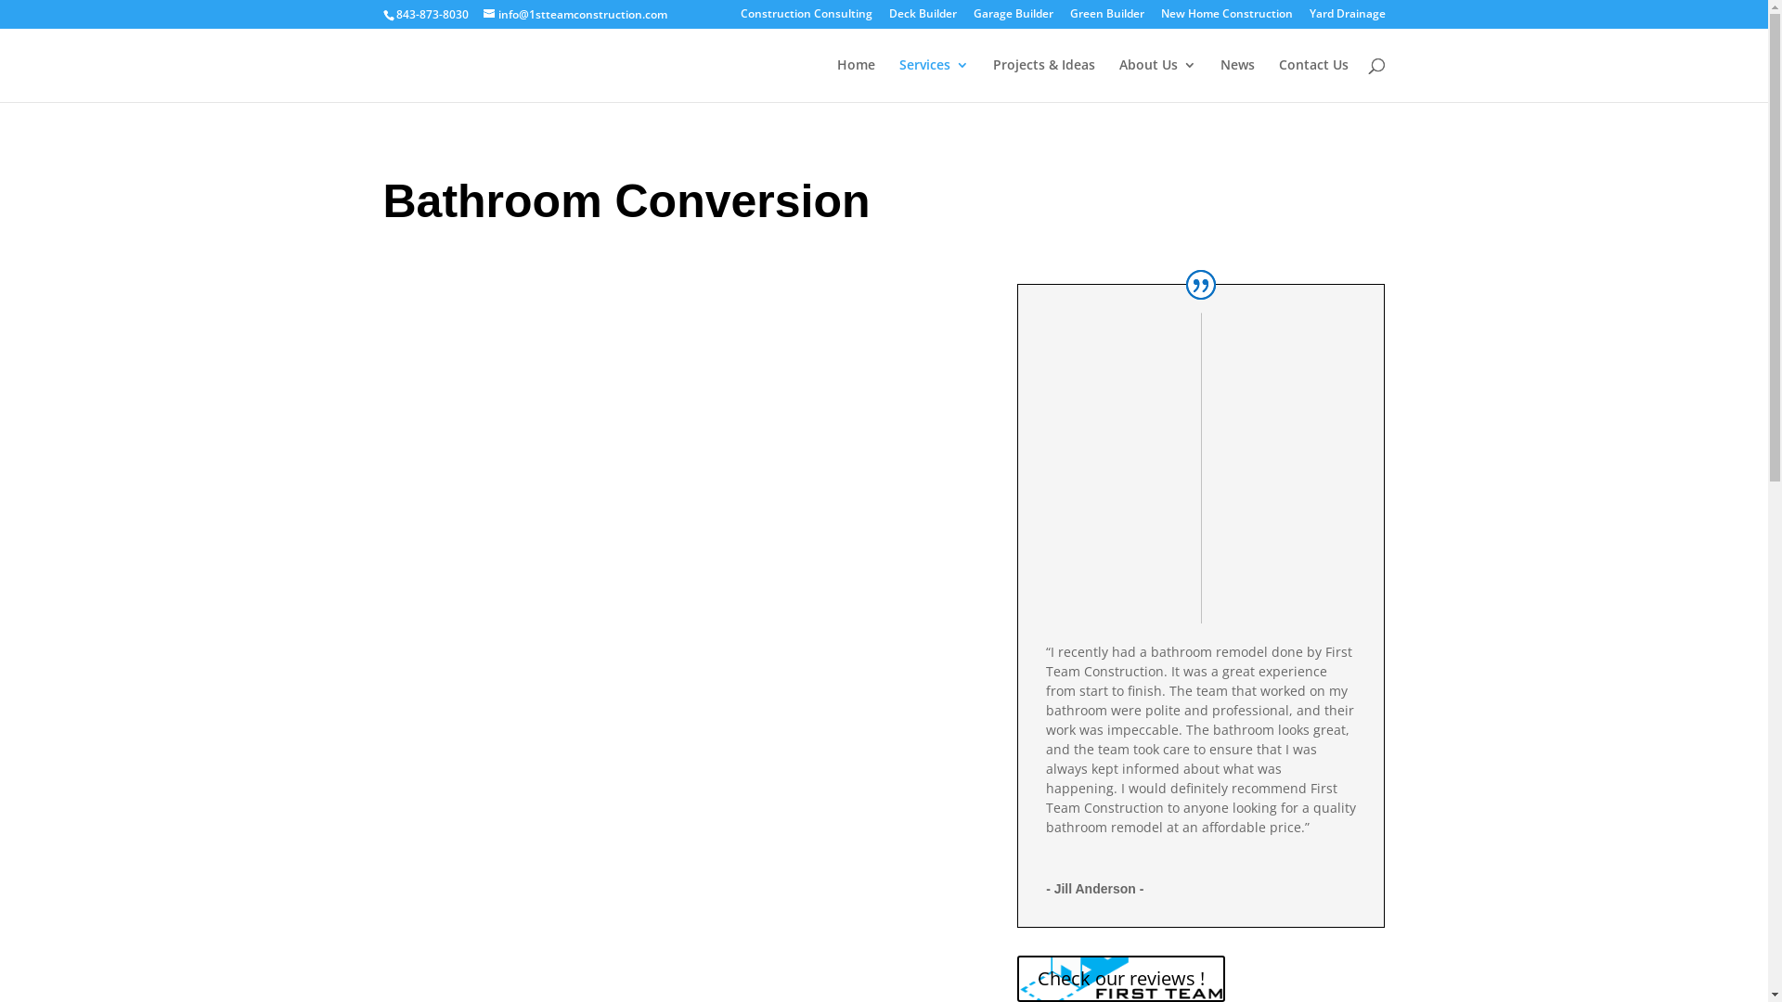 Image resolution: width=1782 pixels, height=1002 pixels. What do you see at coordinates (1314, 80) in the screenshot?
I see `Contact Us` at bounding box center [1314, 80].